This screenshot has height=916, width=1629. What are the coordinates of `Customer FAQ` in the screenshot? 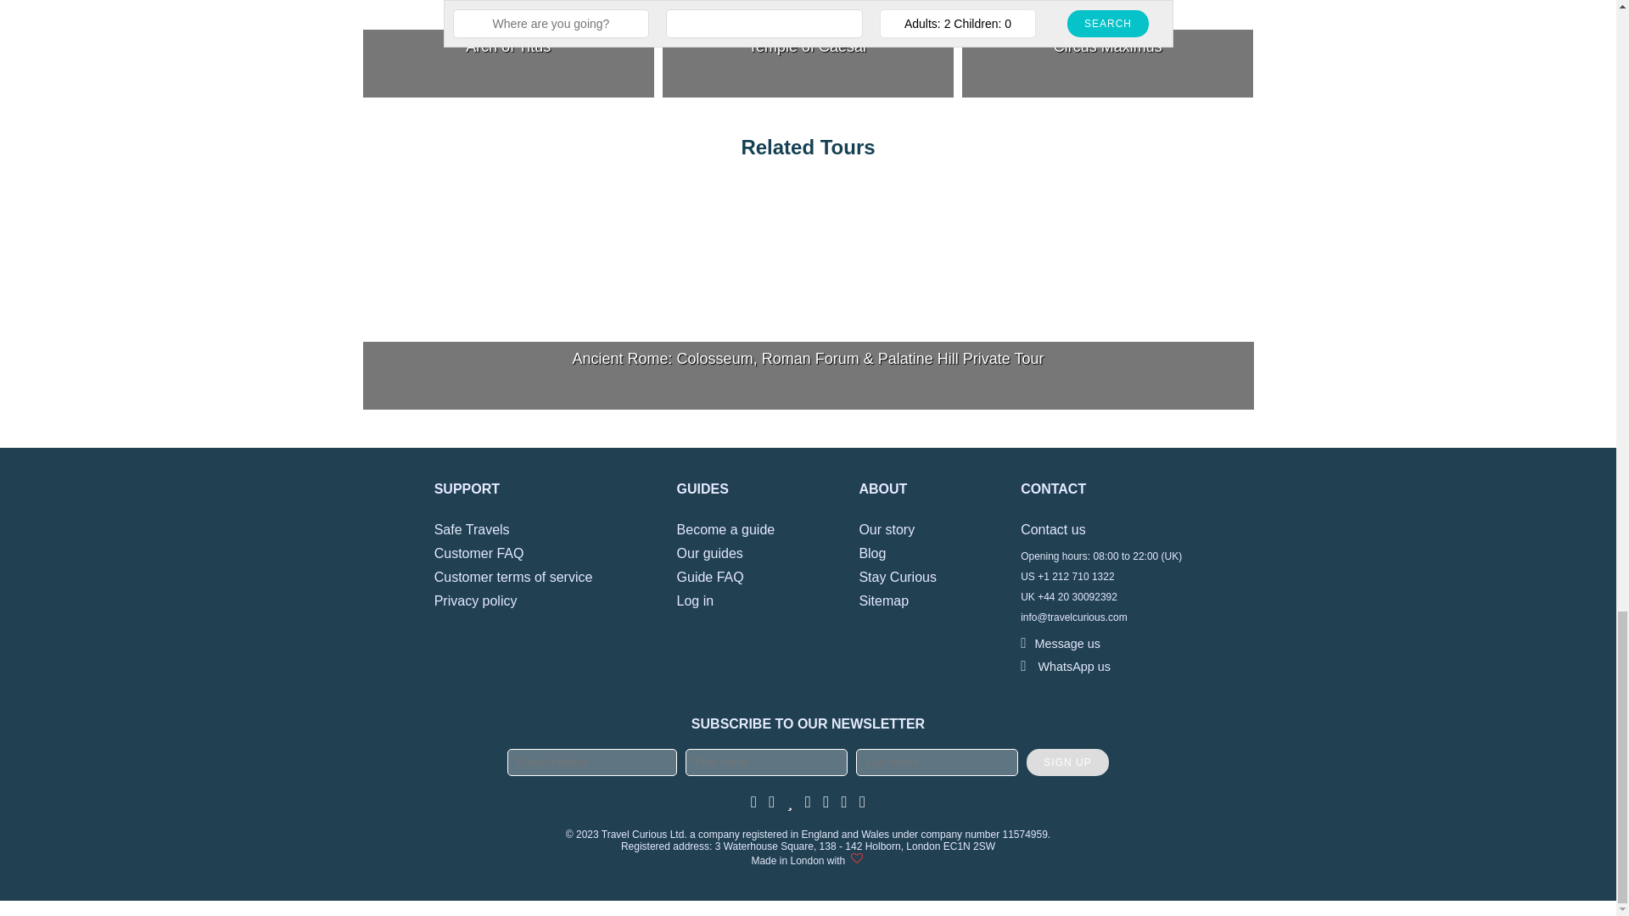 It's located at (479, 553).